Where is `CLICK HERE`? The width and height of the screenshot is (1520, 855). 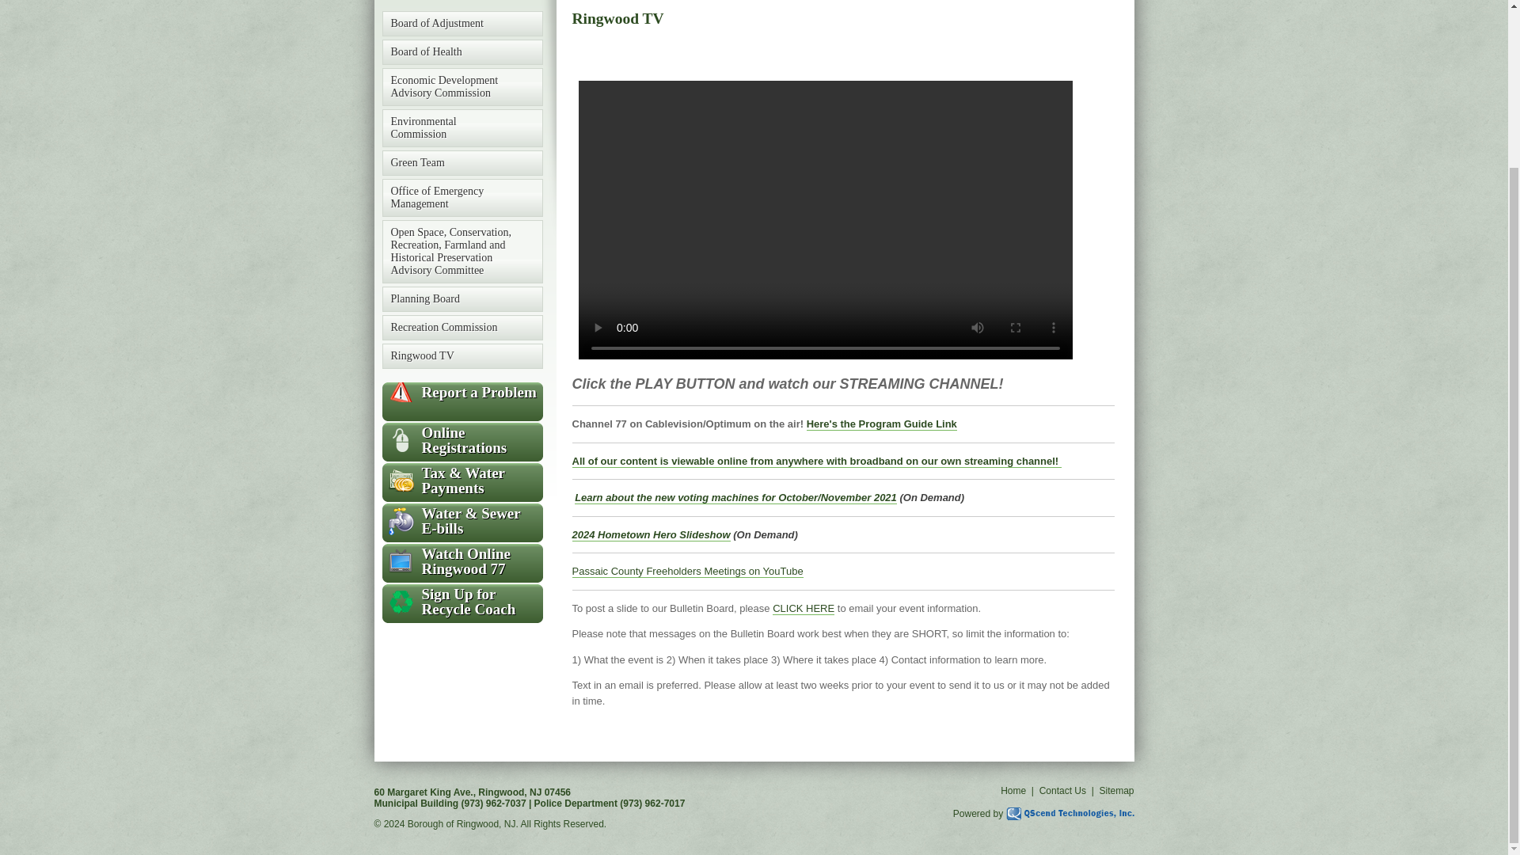 CLICK HERE is located at coordinates (803, 608).